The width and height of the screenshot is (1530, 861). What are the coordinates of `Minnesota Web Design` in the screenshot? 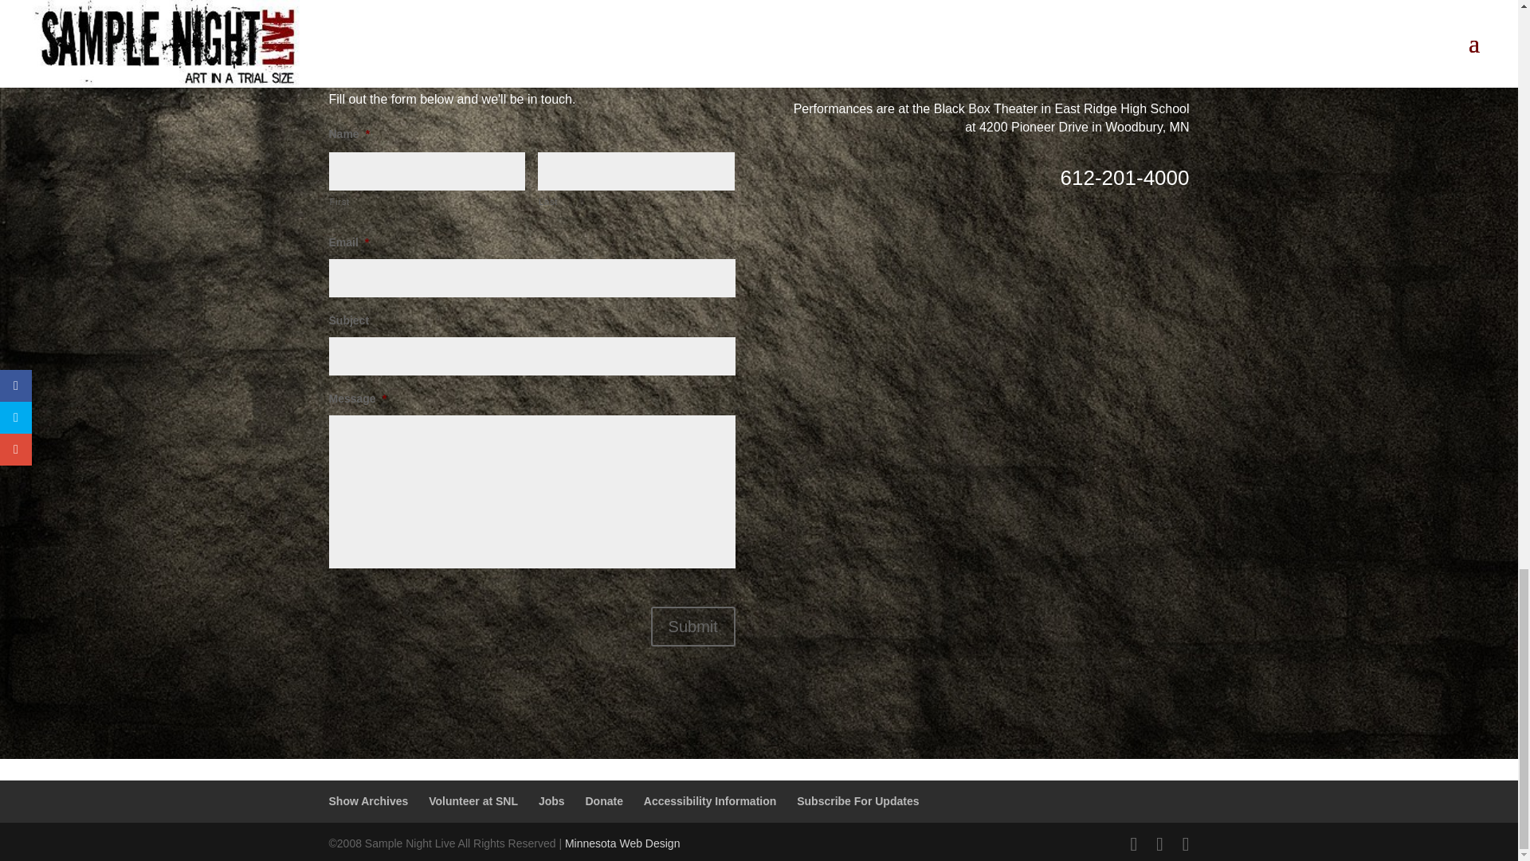 It's located at (622, 843).